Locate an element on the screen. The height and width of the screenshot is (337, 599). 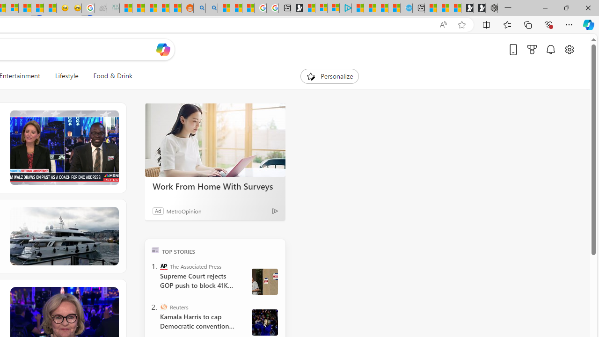
Notifications is located at coordinates (550, 49).